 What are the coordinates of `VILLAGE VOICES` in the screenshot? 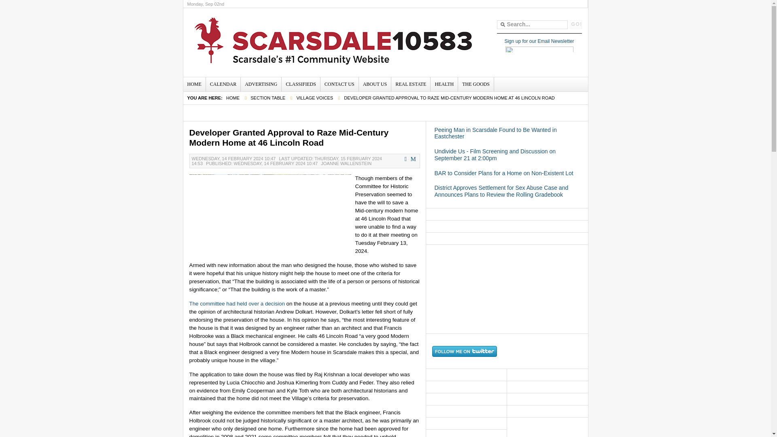 It's located at (314, 98).